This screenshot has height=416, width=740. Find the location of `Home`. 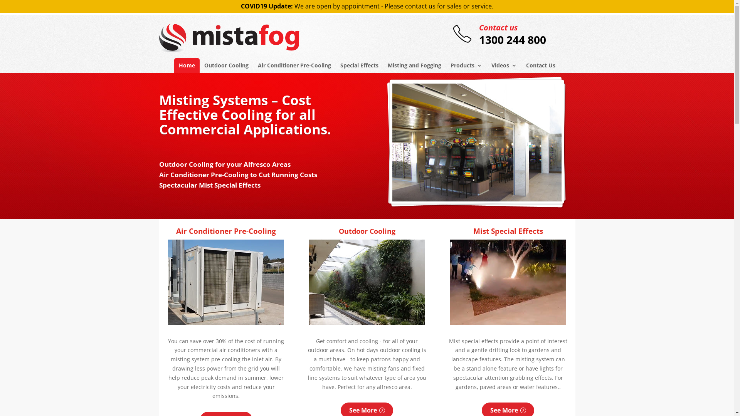

Home is located at coordinates (187, 65).